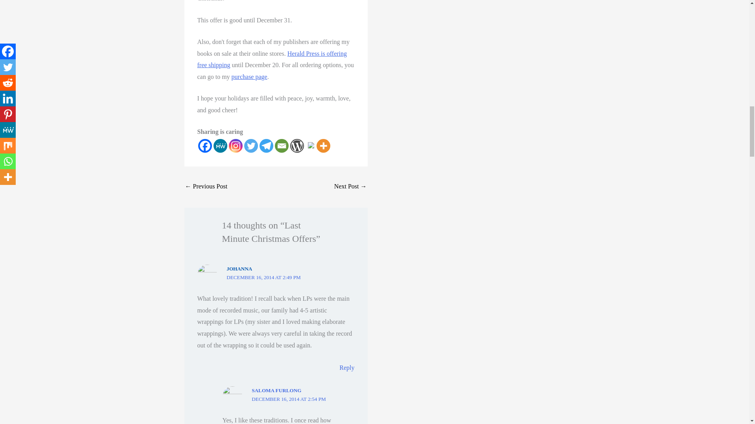 This screenshot has height=424, width=755. I want to click on Instagram, so click(235, 146).